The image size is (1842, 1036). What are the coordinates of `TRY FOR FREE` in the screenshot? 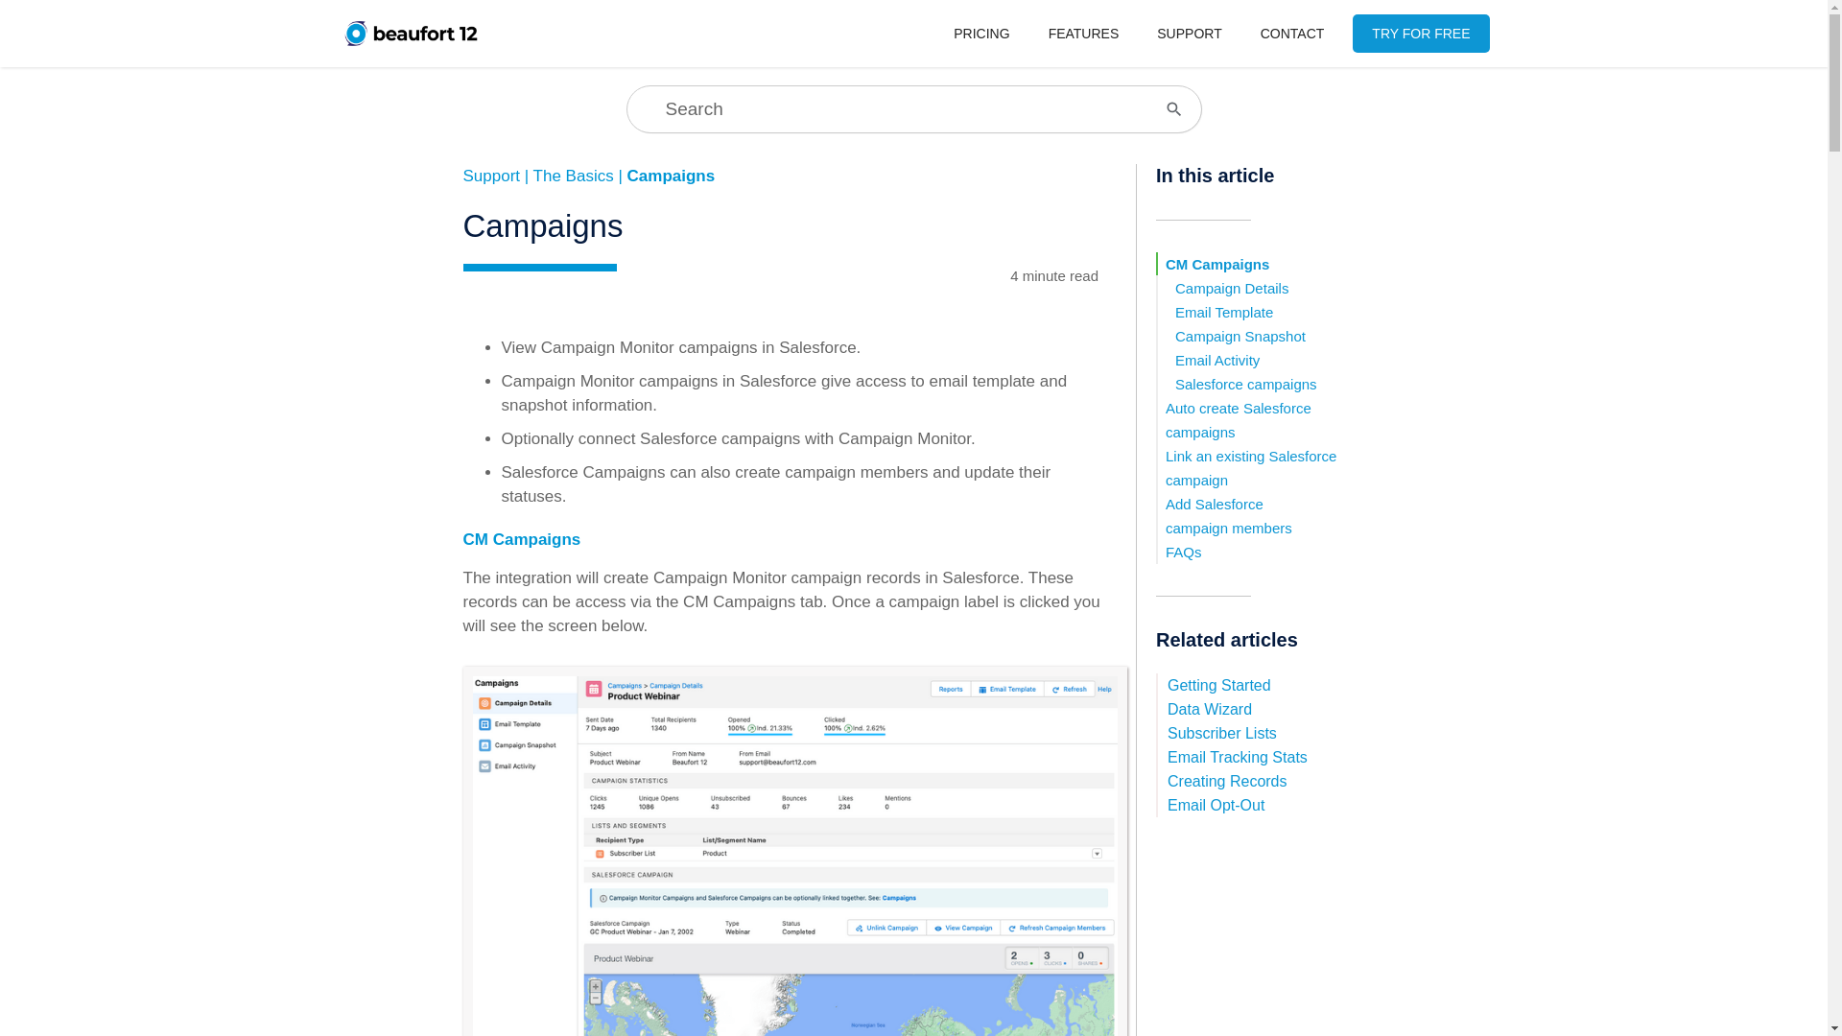 It's located at (1420, 34).